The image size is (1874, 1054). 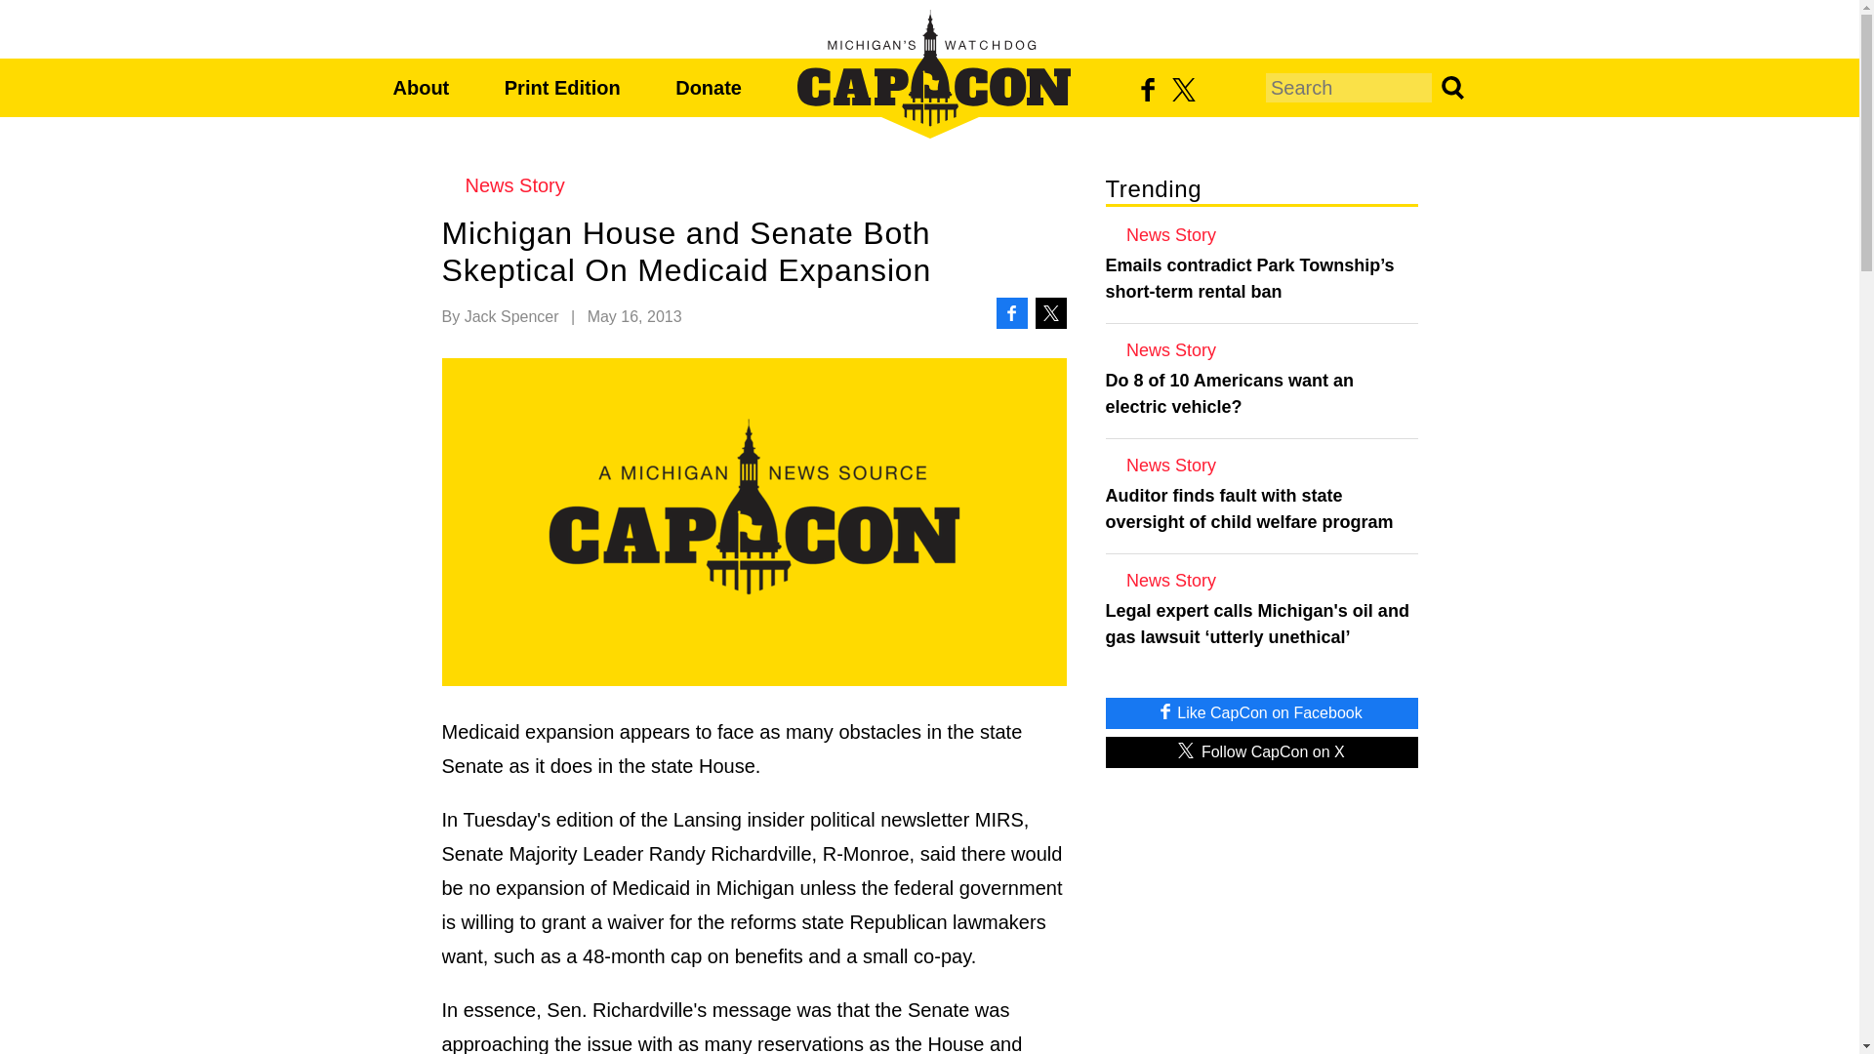 I want to click on Follow CapCon on X, so click(x=1261, y=751).